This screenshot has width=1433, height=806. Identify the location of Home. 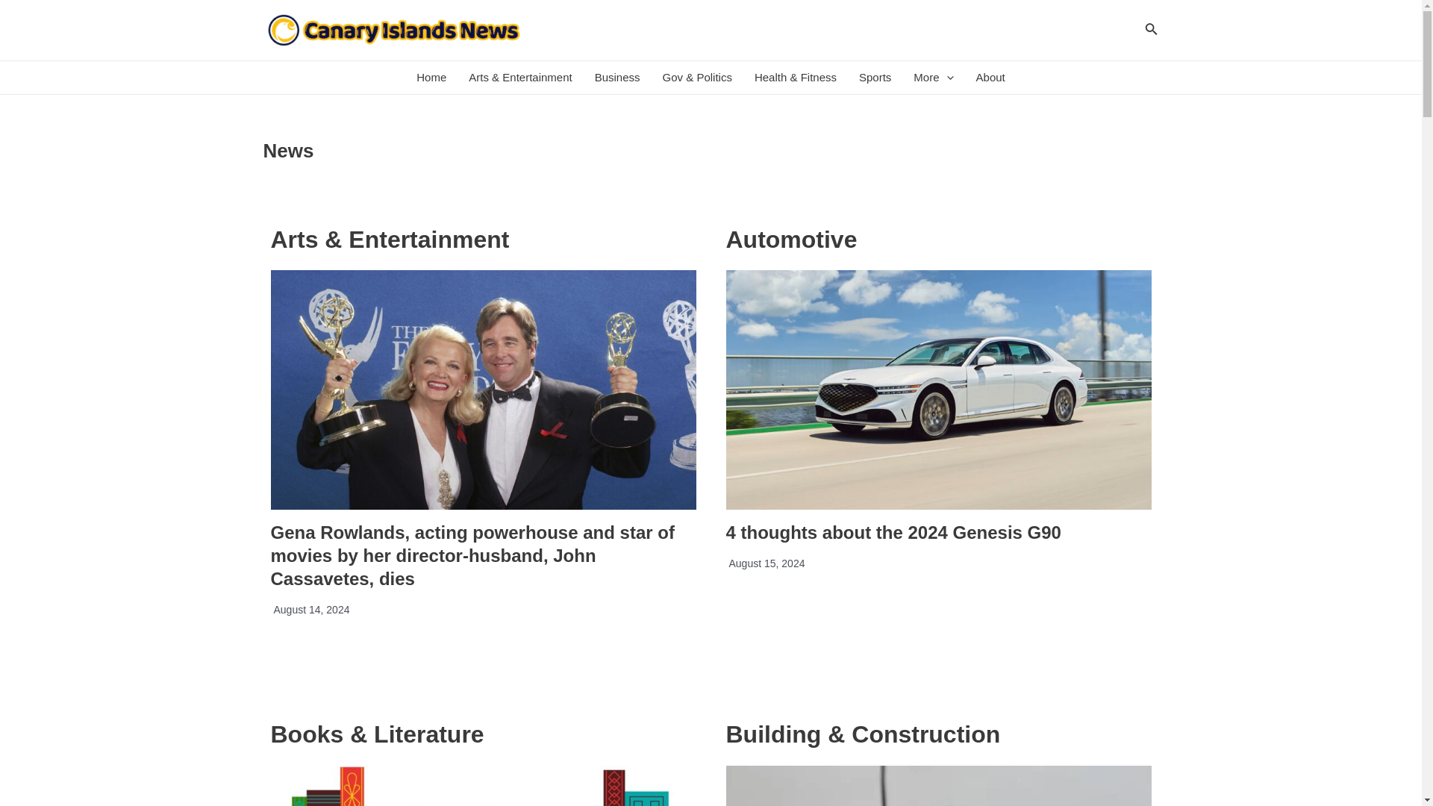
(431, 78).